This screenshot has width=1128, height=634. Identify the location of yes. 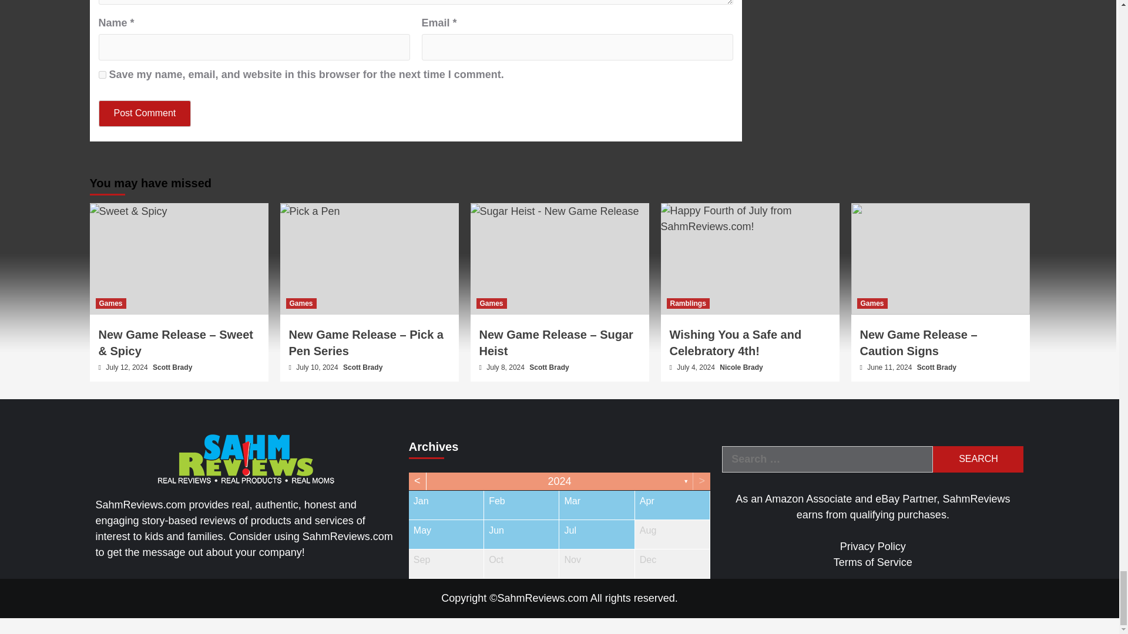
(102, 74).